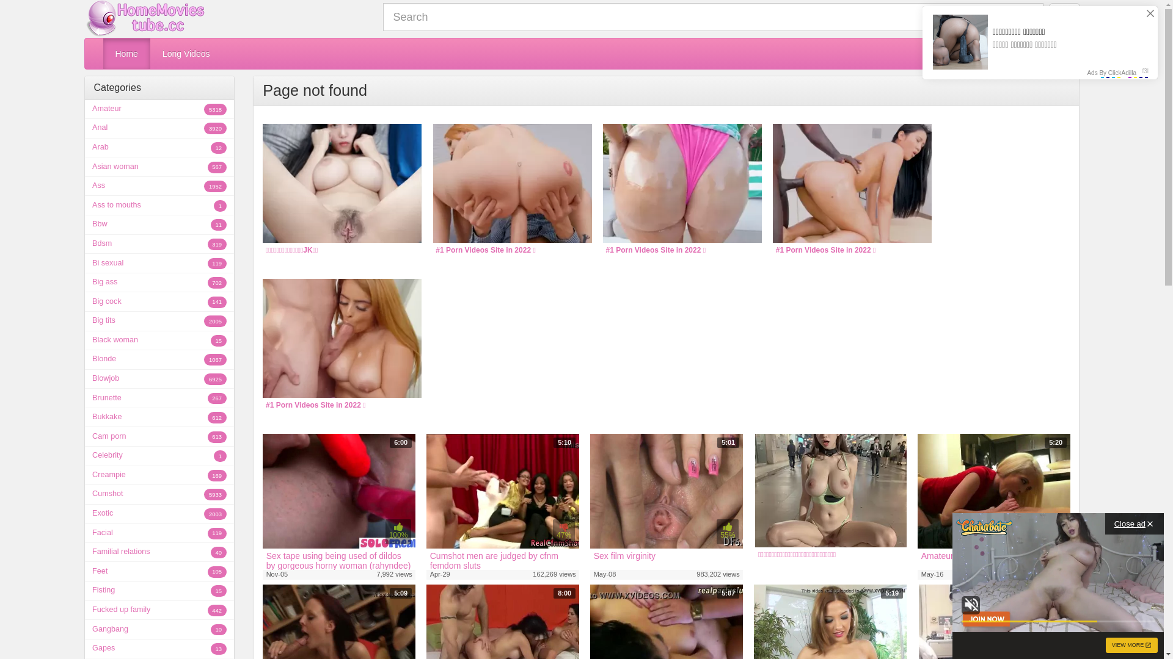  I want to click on Feet
105, so click(159, 572).